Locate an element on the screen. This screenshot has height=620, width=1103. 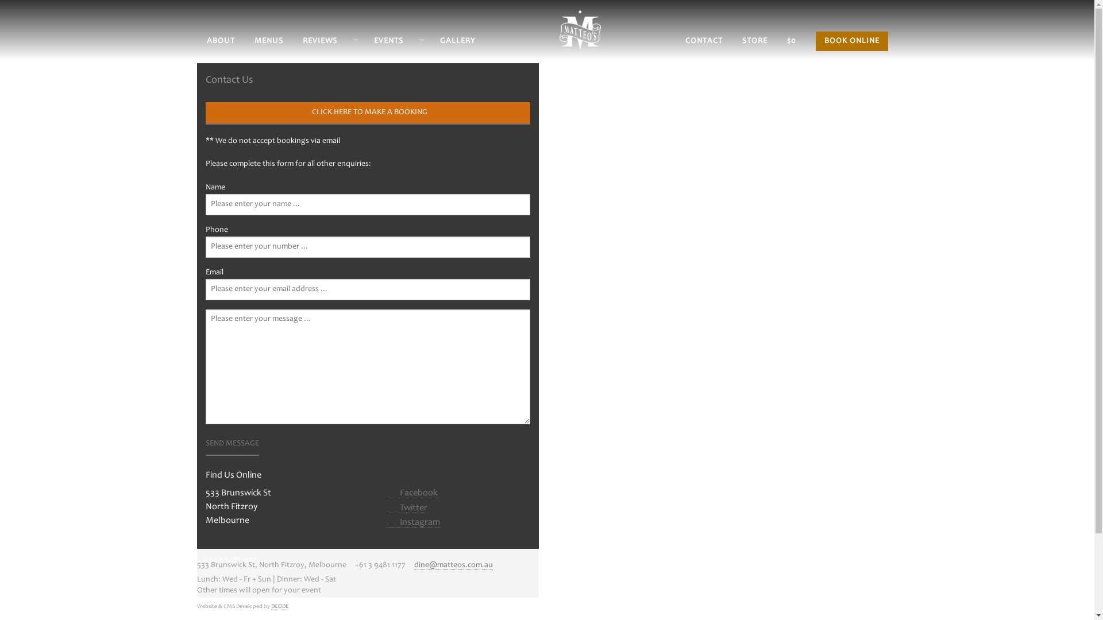
dine@matteos.com.au is located at coordinates (453, 566).